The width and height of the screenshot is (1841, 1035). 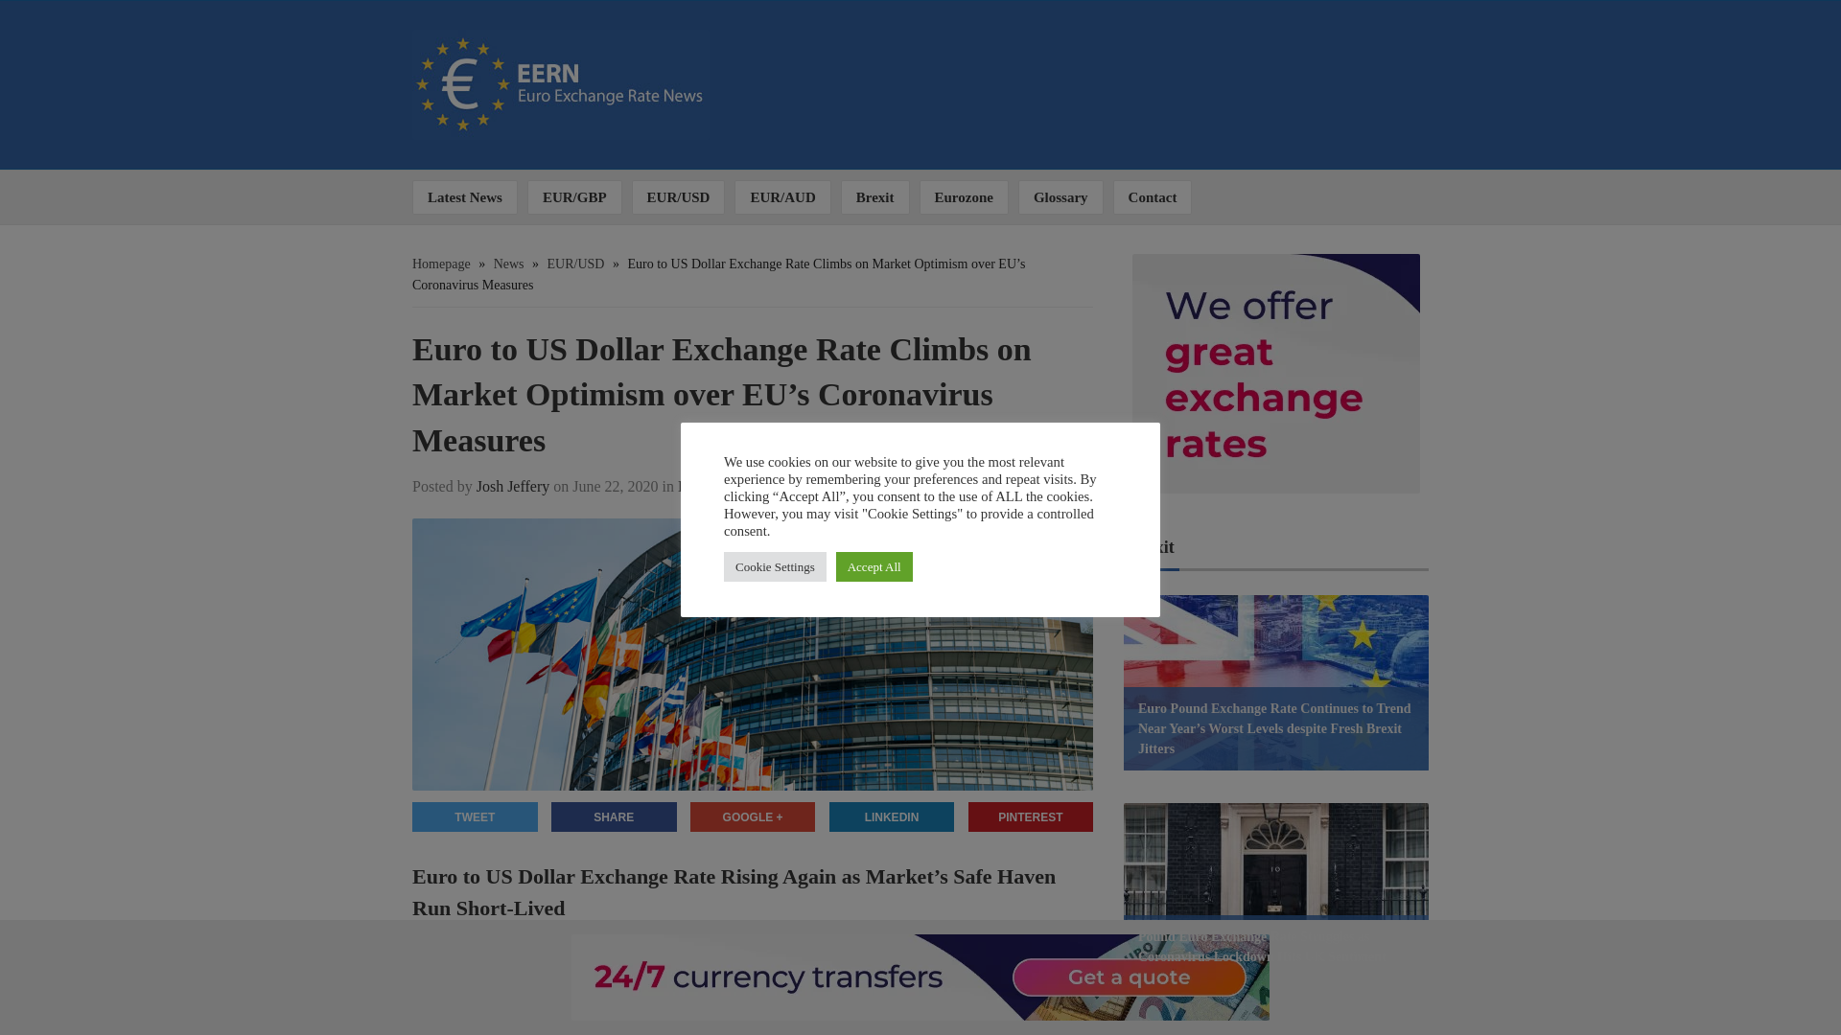 I want to click on Brexit, so click(x=874, y=196).